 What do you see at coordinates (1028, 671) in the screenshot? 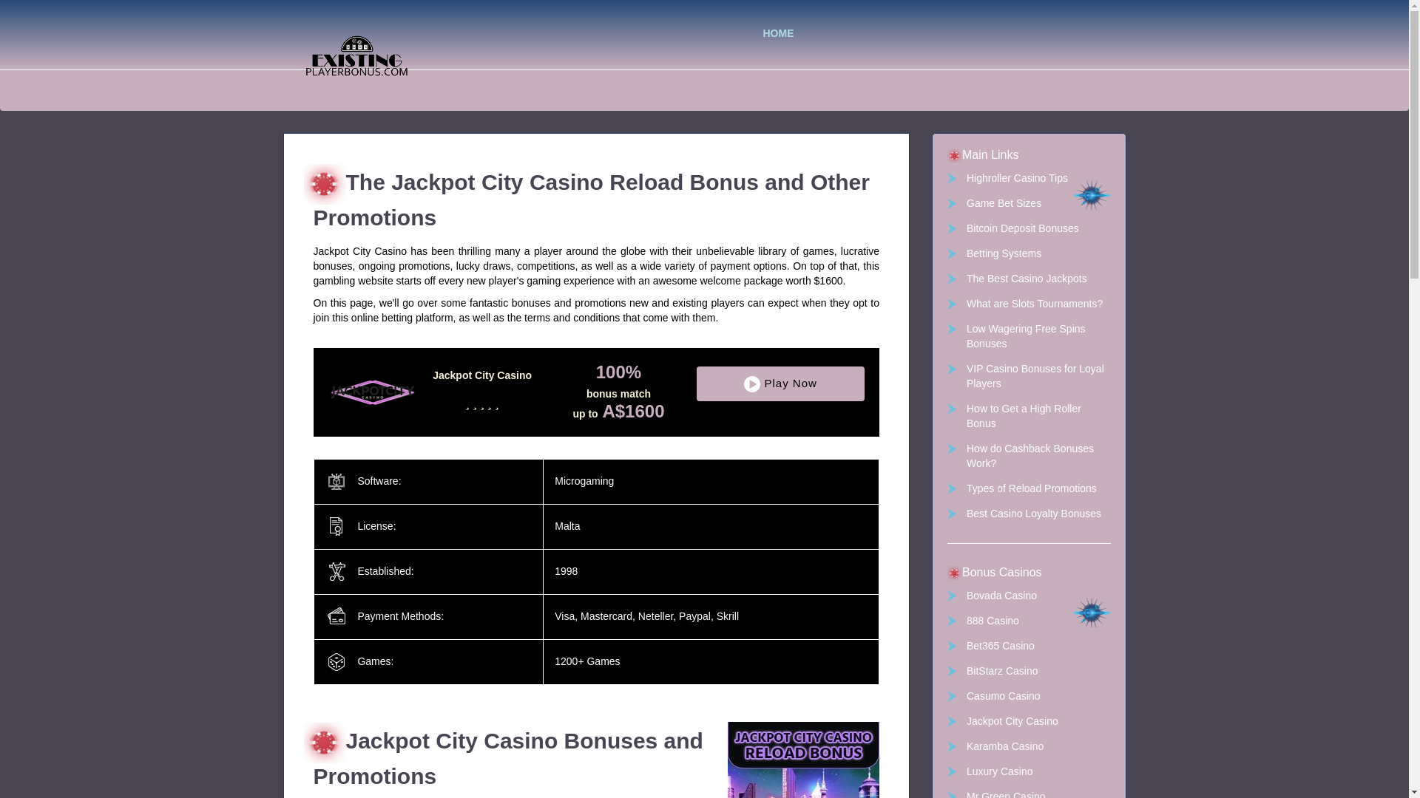
I see `BitStarz Casino` at bounding box center [1028, 671].